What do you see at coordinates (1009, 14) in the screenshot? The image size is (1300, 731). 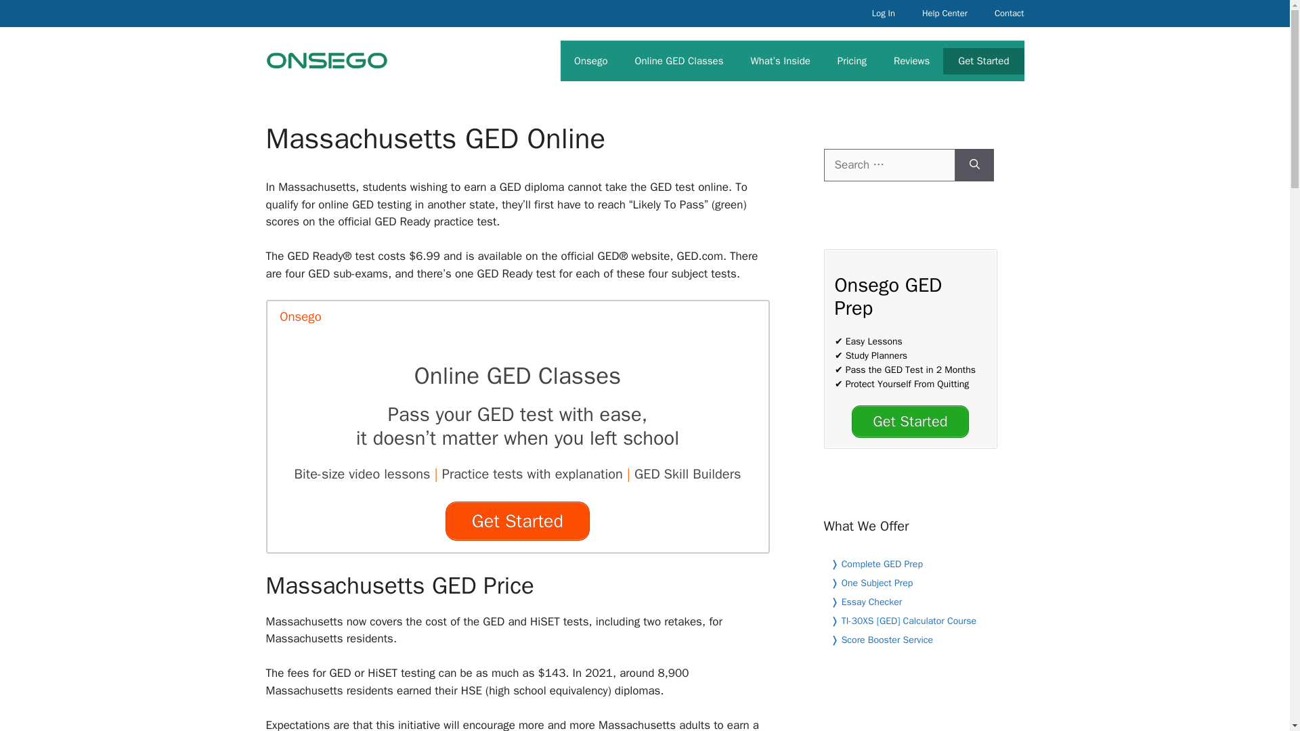 I see `Contact` at bounding box center [1009, 14].